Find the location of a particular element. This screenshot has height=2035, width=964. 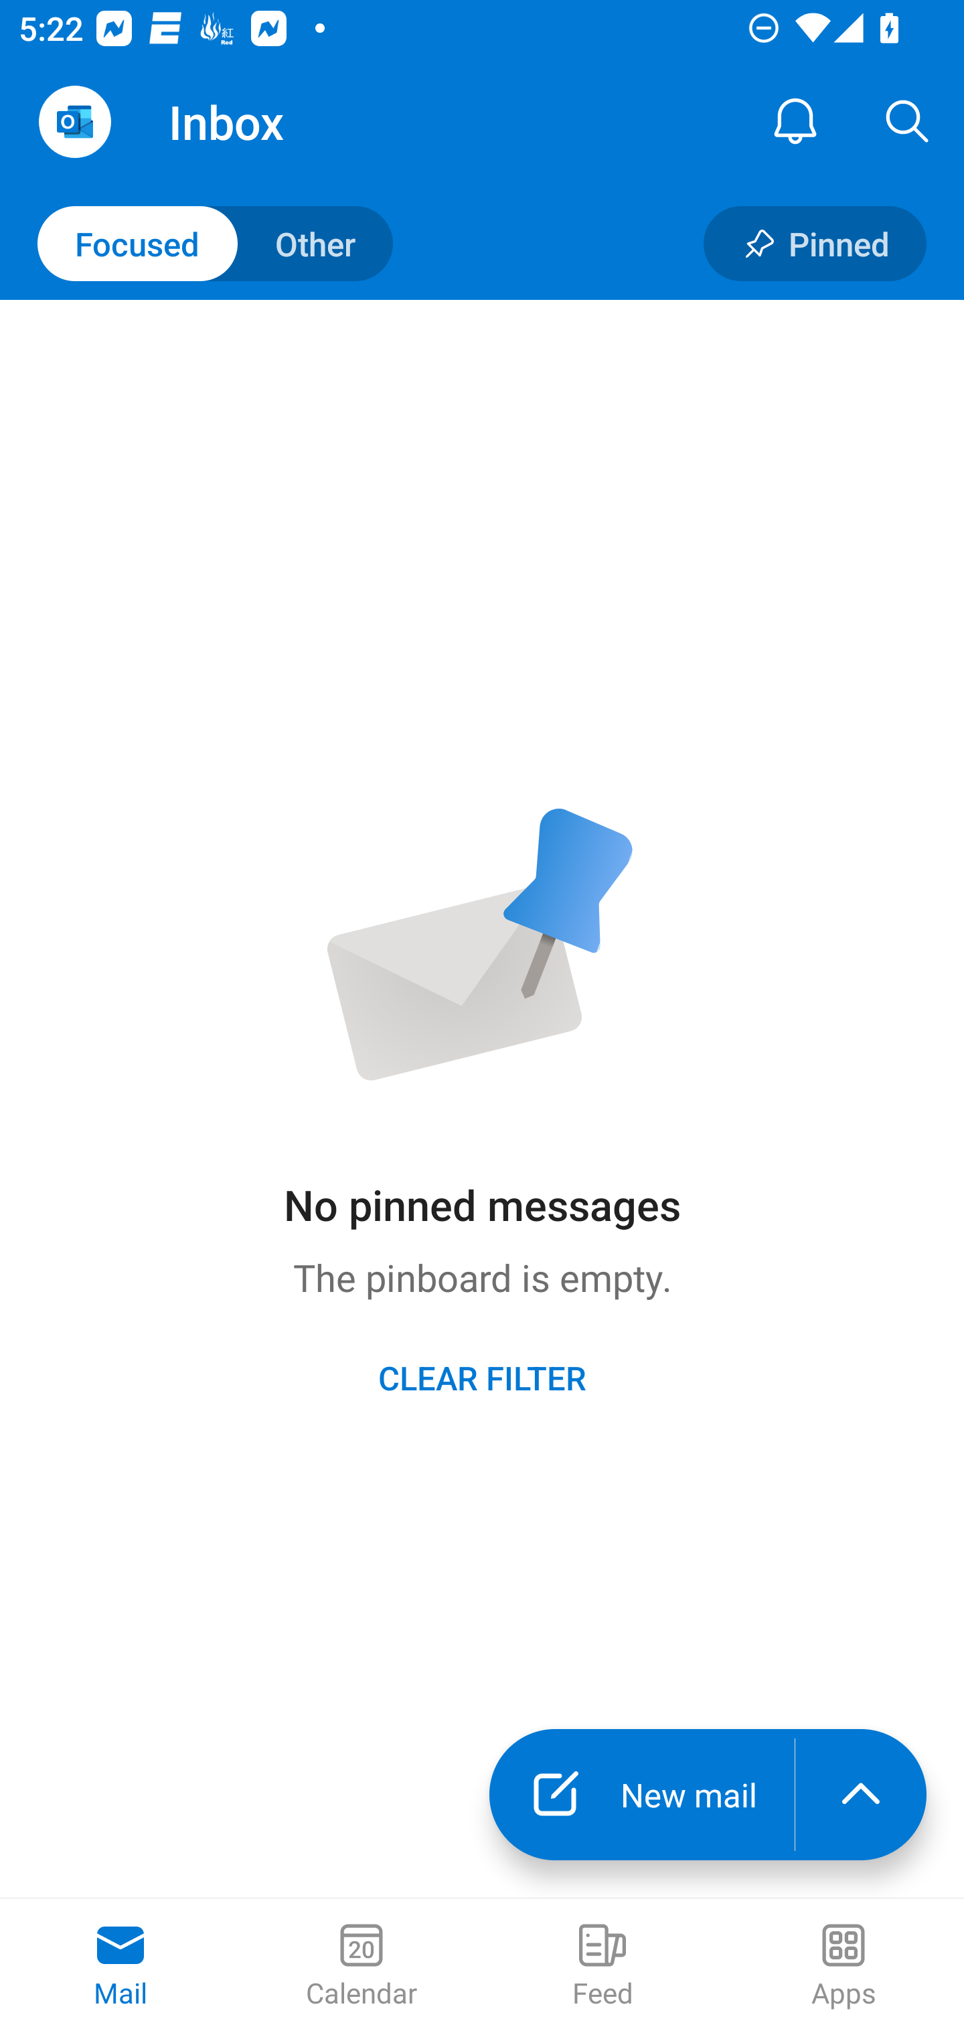

Calendar is located at coordinates (361, 1967).